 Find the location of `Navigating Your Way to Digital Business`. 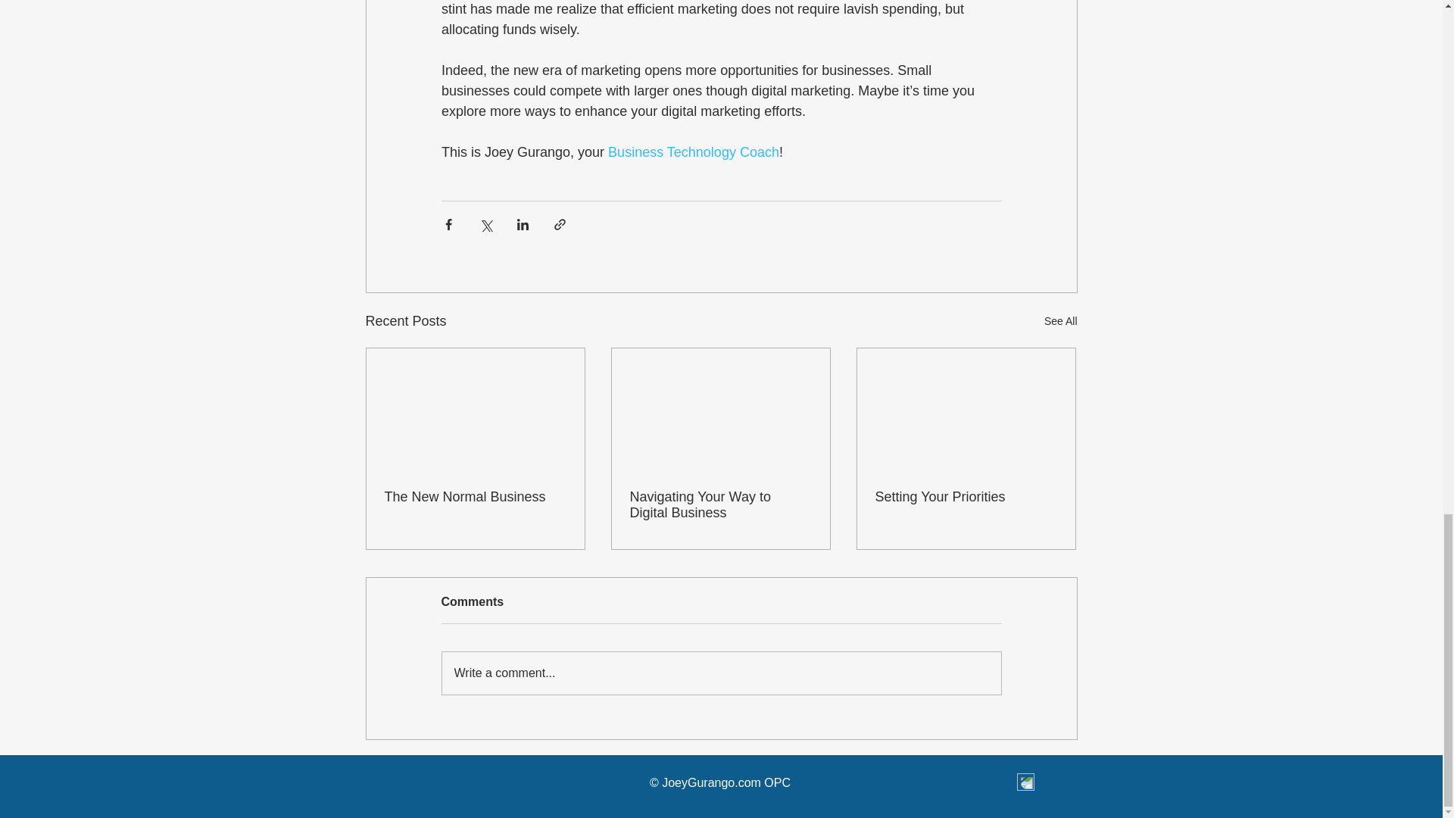

Navigating Your Way to Digital Business is located at coordinates (720, 504).